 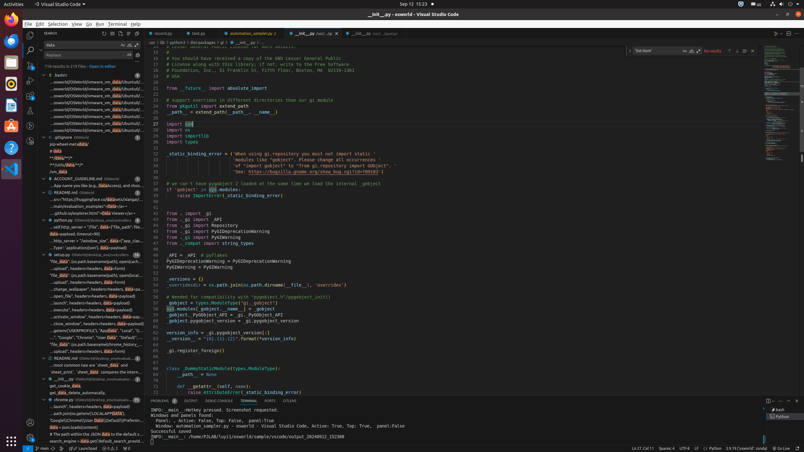 What do you see at coordinates (797, 401) in the screenshot?
I see `Hide Panel` at bounding box center [797, 401].